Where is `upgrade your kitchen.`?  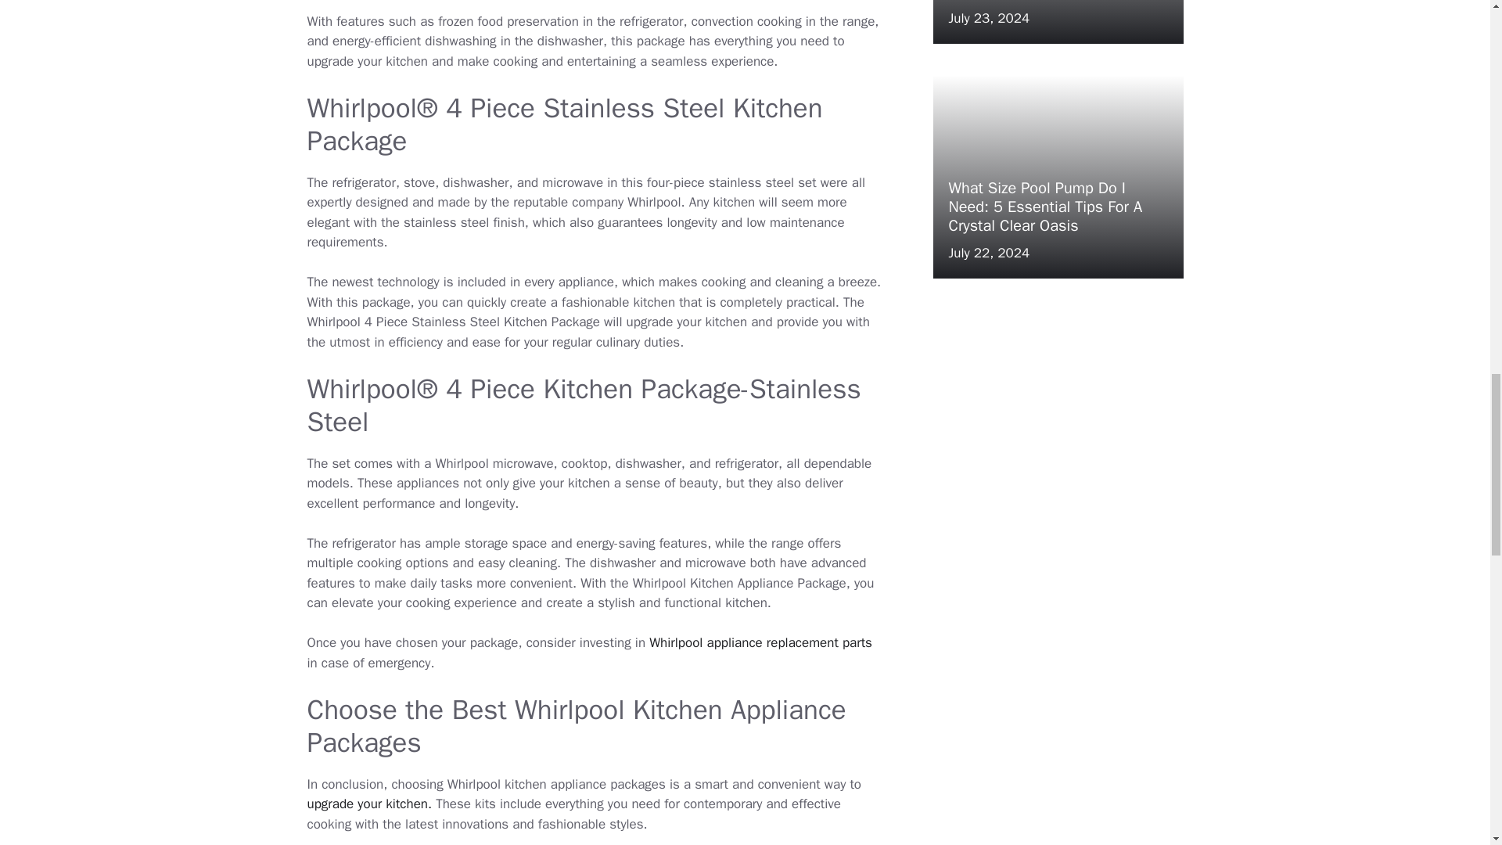
upgrade your kitchen. is located at coordinates (371, 804).